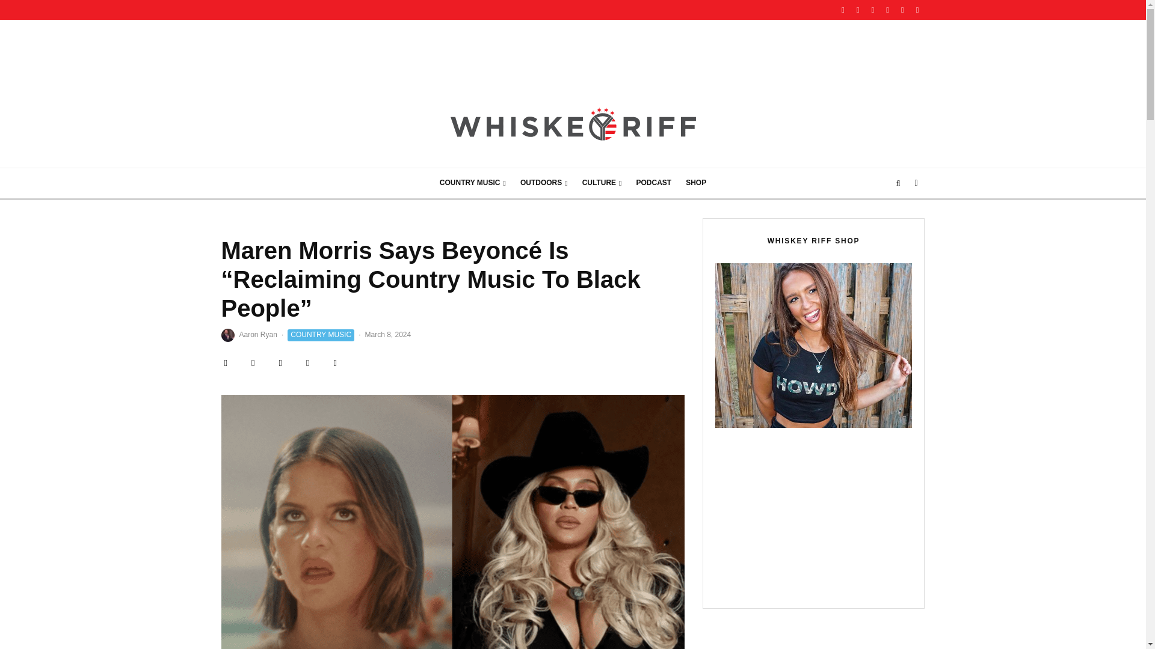 This screenshot has width=1155, height=649. Describe the element at coordinates (602, 183) in the screenshot. I see `CULTURE` at that location.